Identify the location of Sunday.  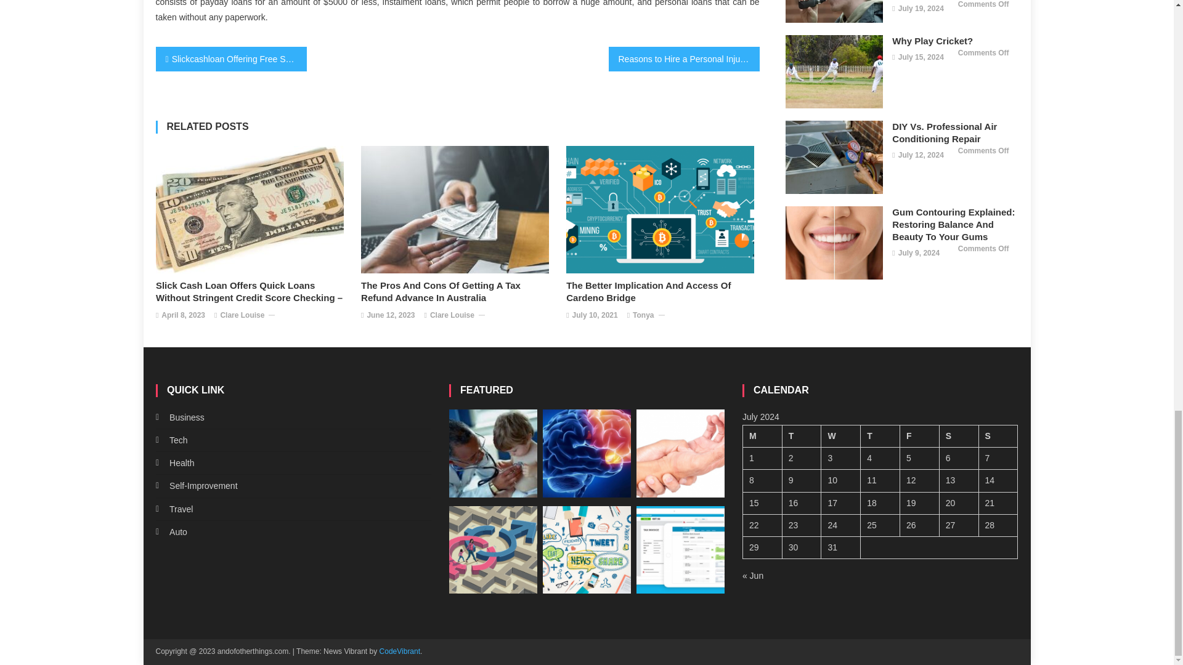
(998, 436).